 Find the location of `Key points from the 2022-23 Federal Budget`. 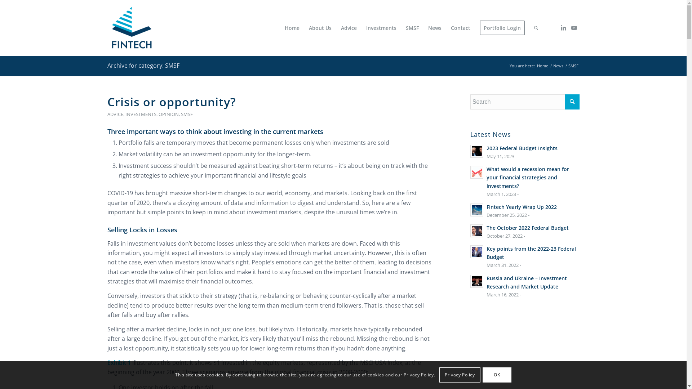

Key points from the 2022-23 Federal Budget is located at coordinates (531, 253).